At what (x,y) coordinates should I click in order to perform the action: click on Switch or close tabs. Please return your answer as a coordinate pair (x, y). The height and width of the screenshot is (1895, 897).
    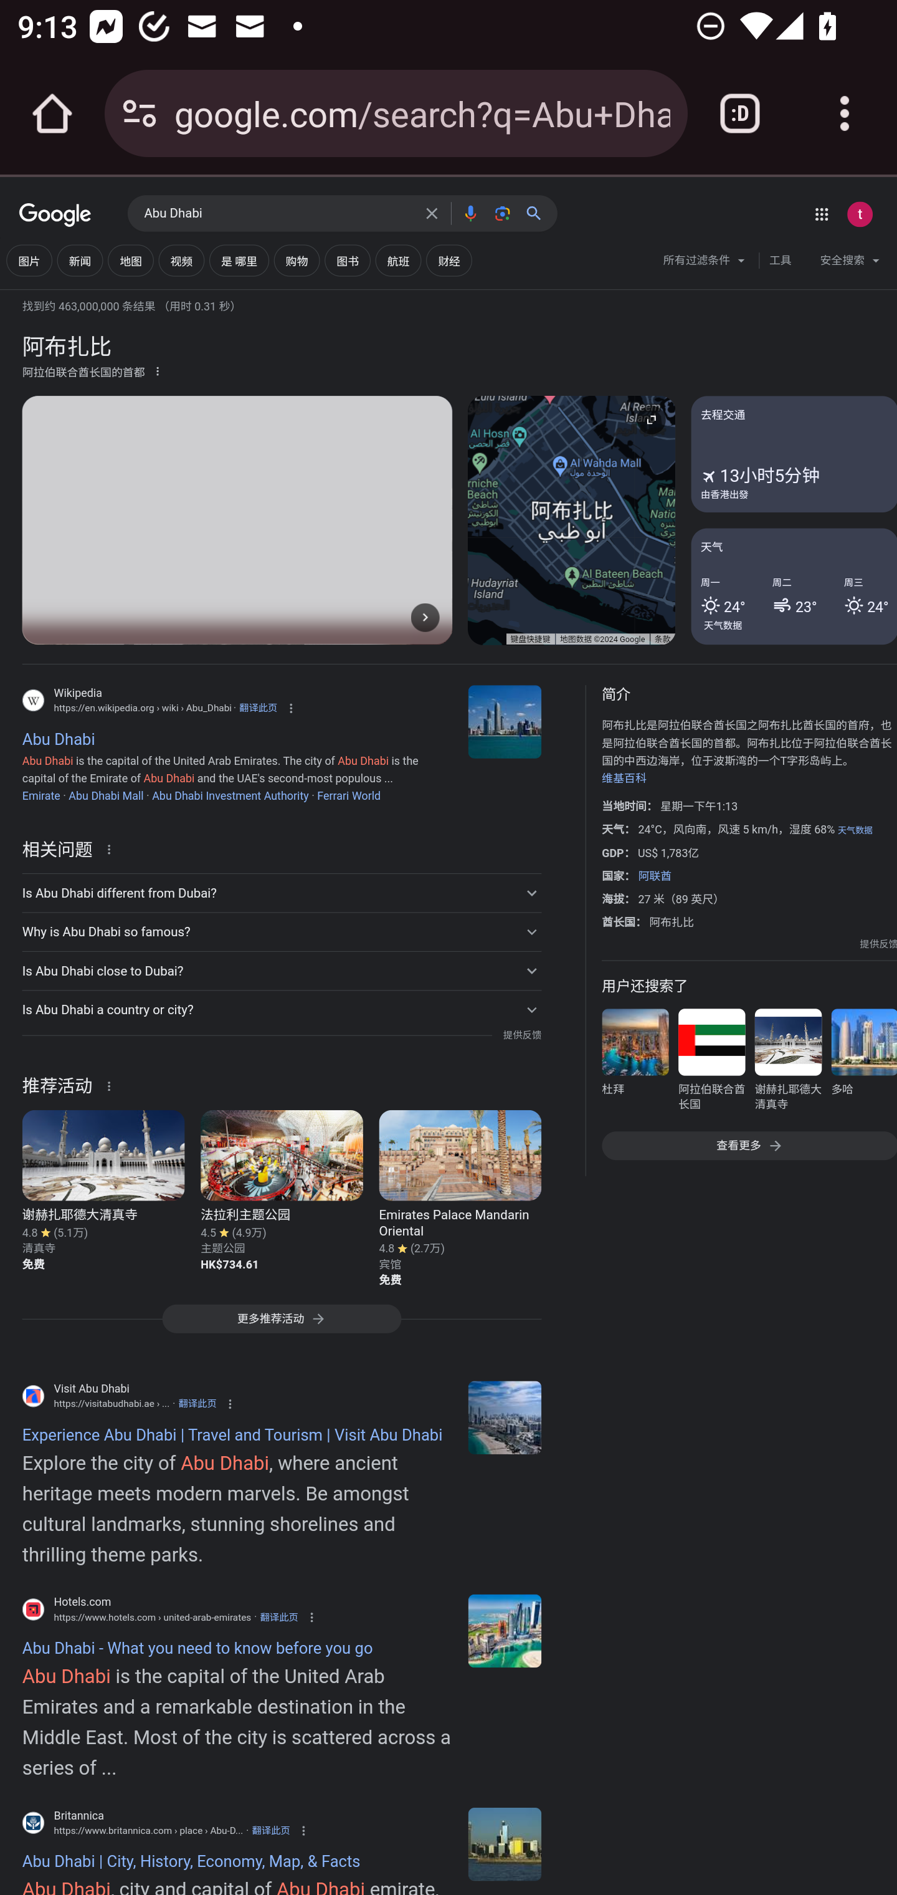
    Looking at the image, I should click on (740, 113).